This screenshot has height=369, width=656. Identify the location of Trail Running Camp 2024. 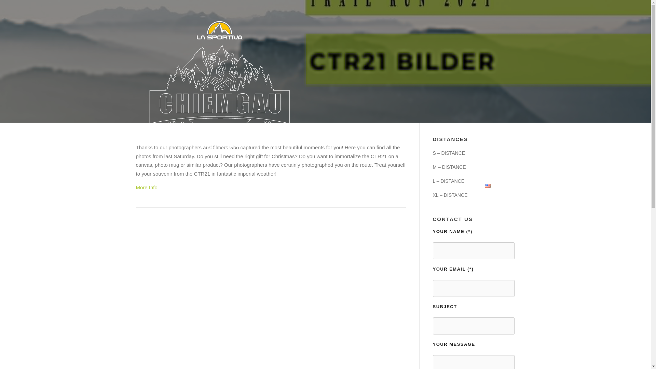
(357, 185).